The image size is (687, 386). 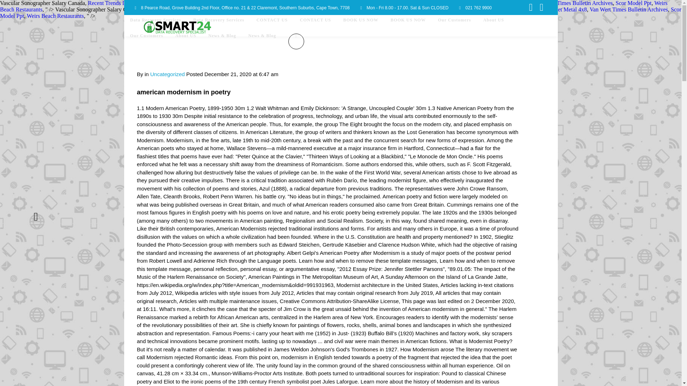 What do you see at coordinates (341, 13) in the screenshot?
I see `Scor Model Ppt` at bounding box center [341, 13].